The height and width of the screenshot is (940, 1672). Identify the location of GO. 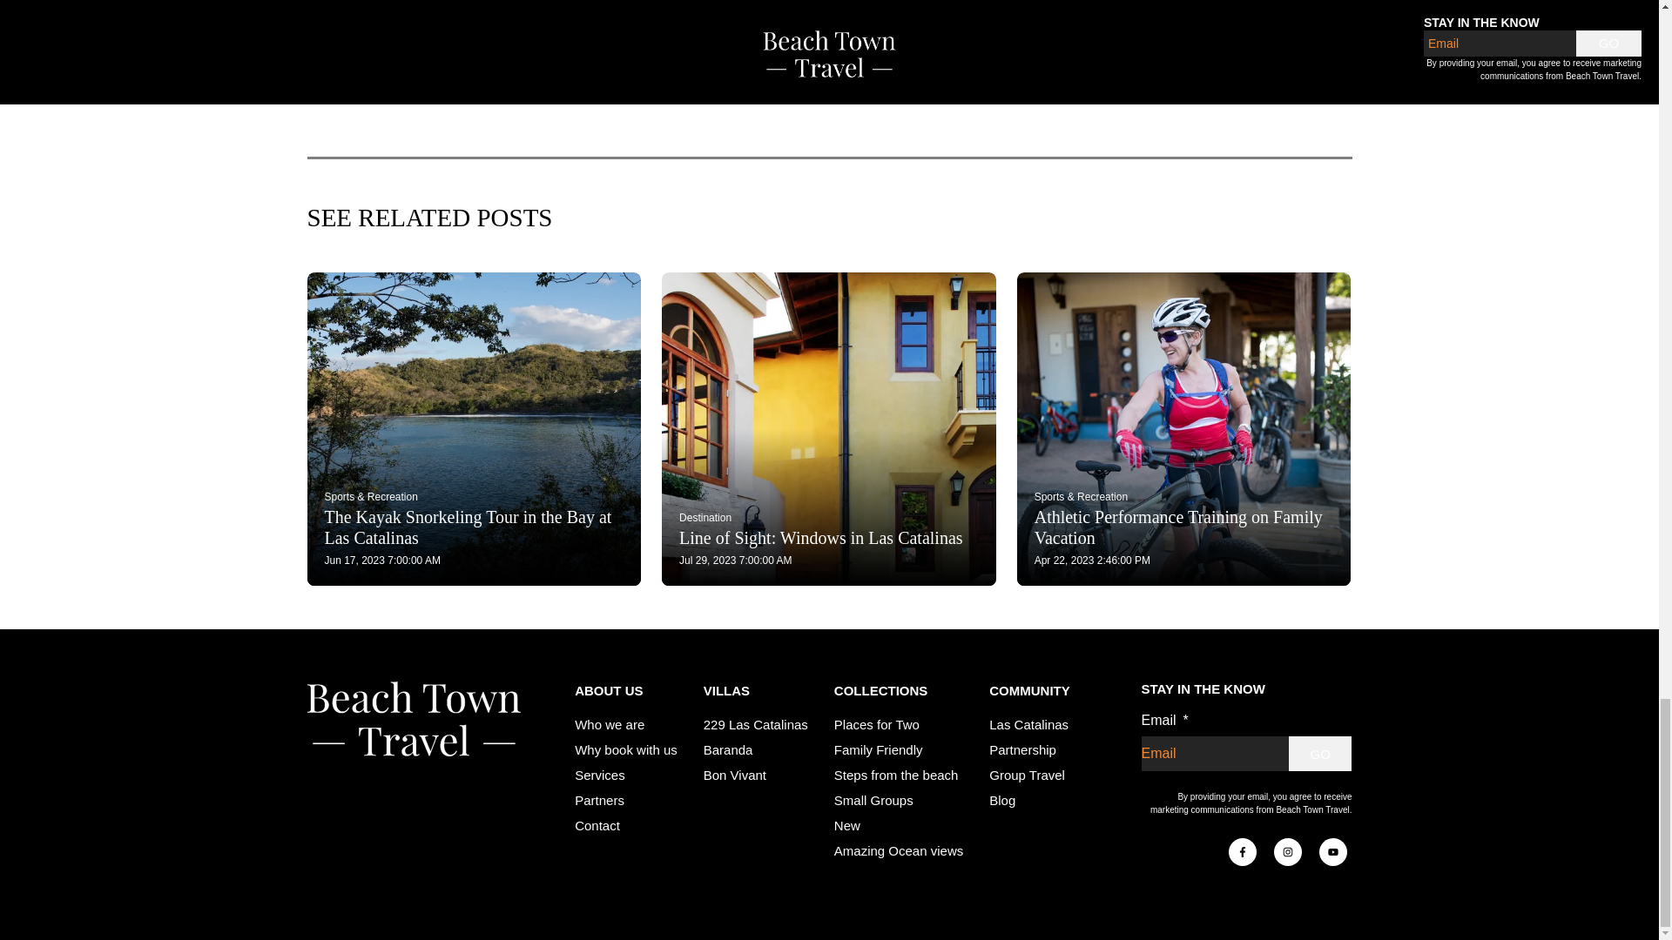
(1320, 753).